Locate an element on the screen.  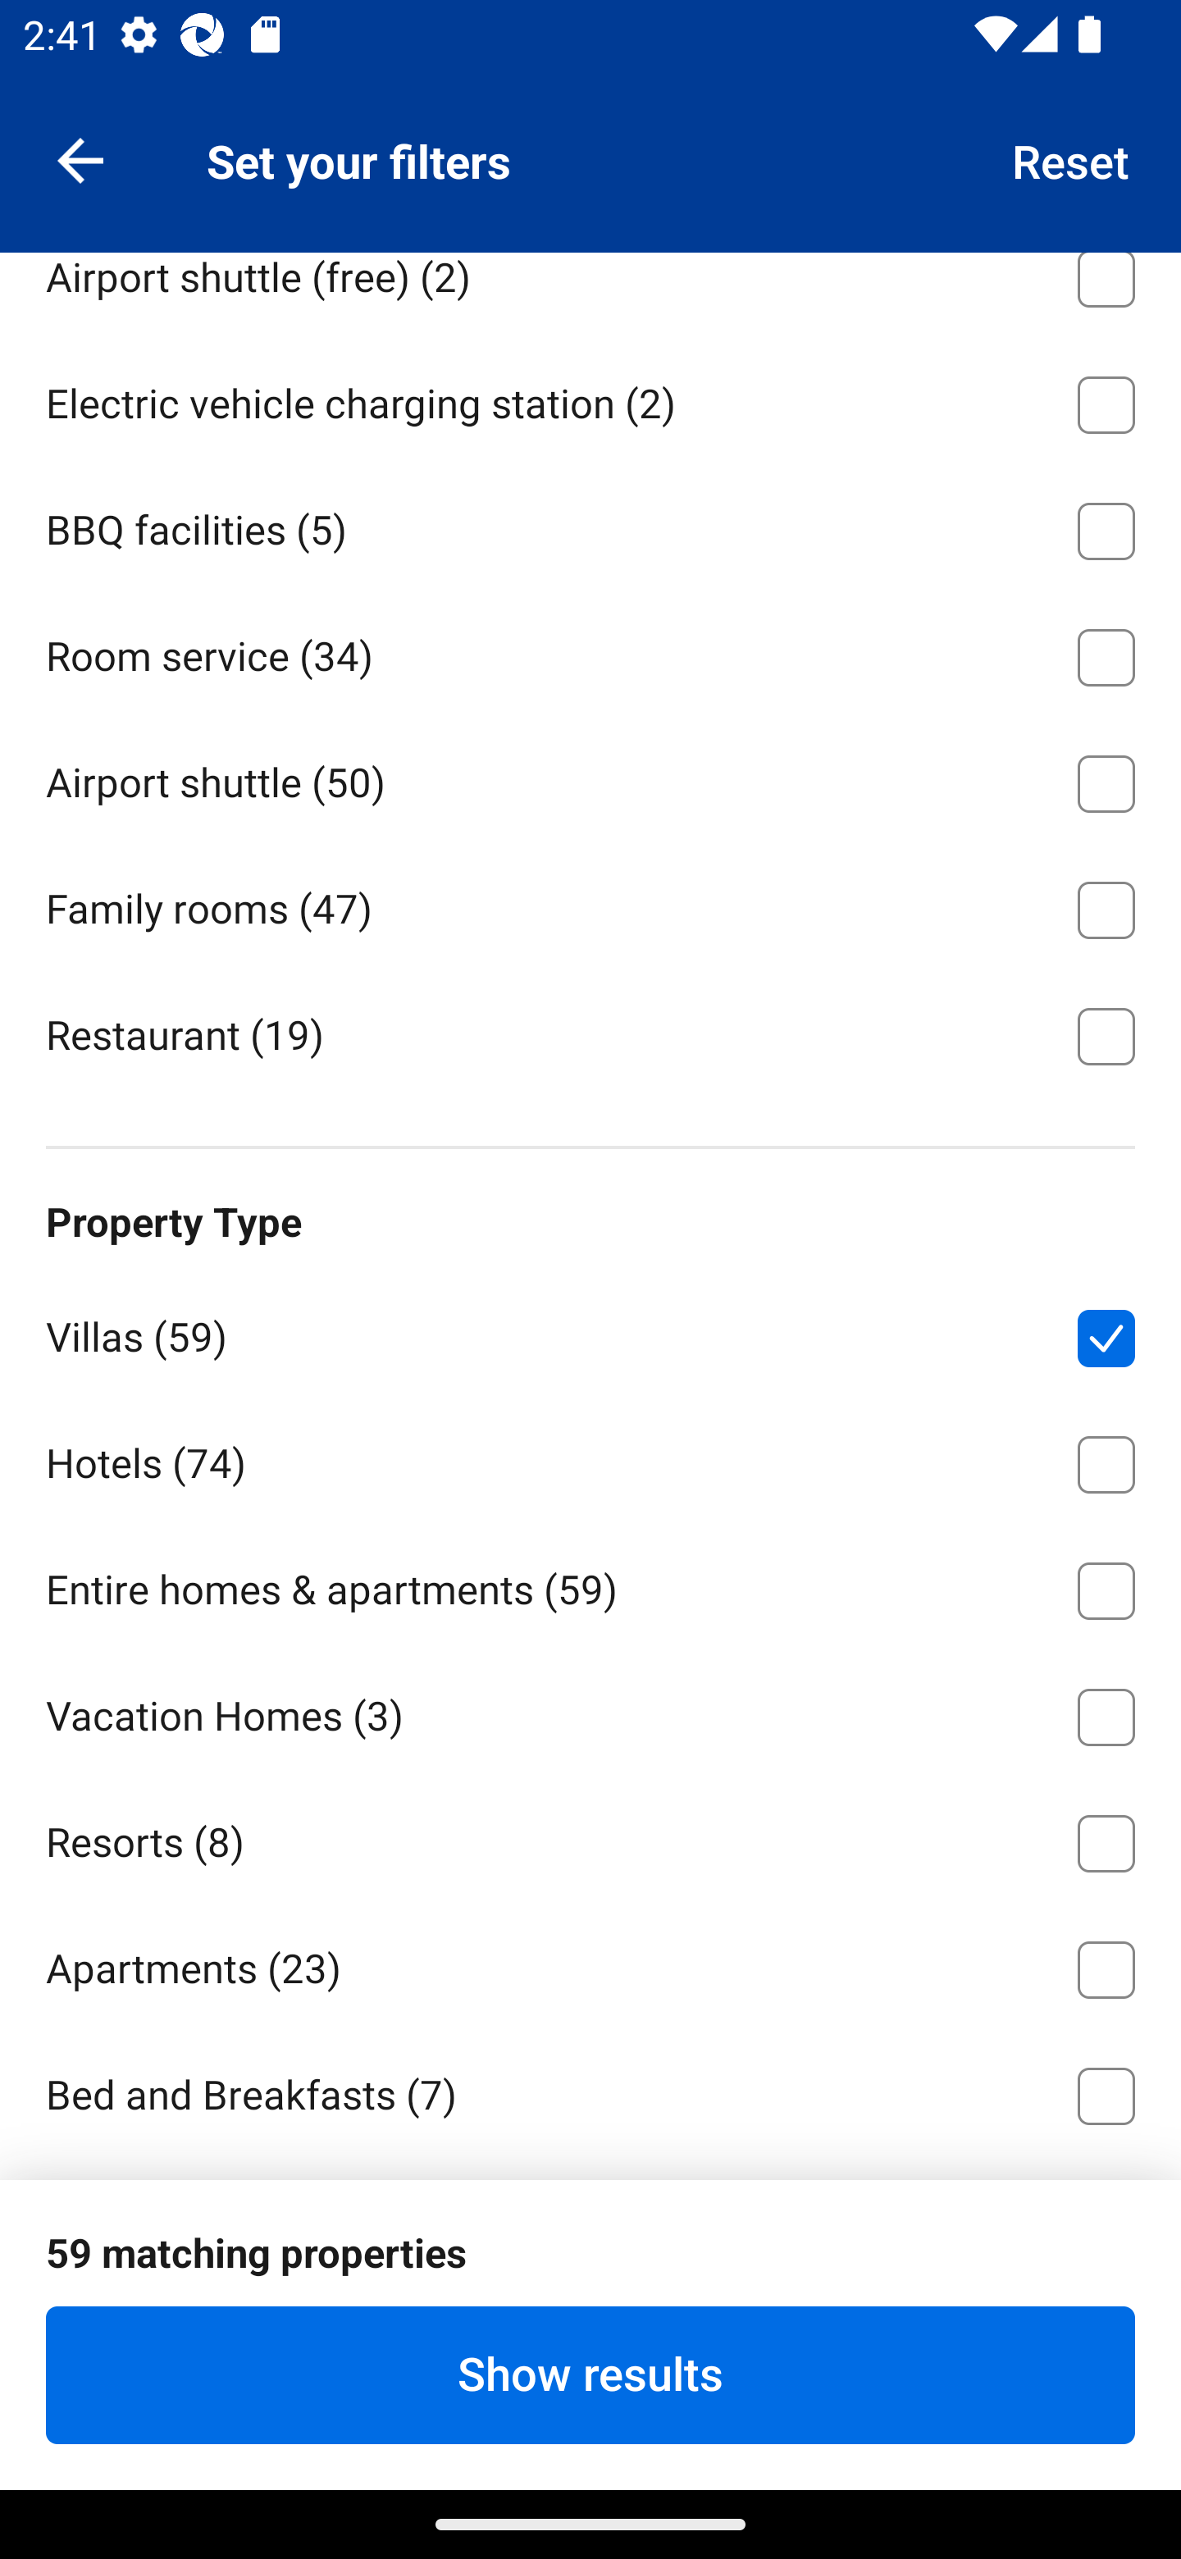
Navigate up is located at coordinates (80, 159).